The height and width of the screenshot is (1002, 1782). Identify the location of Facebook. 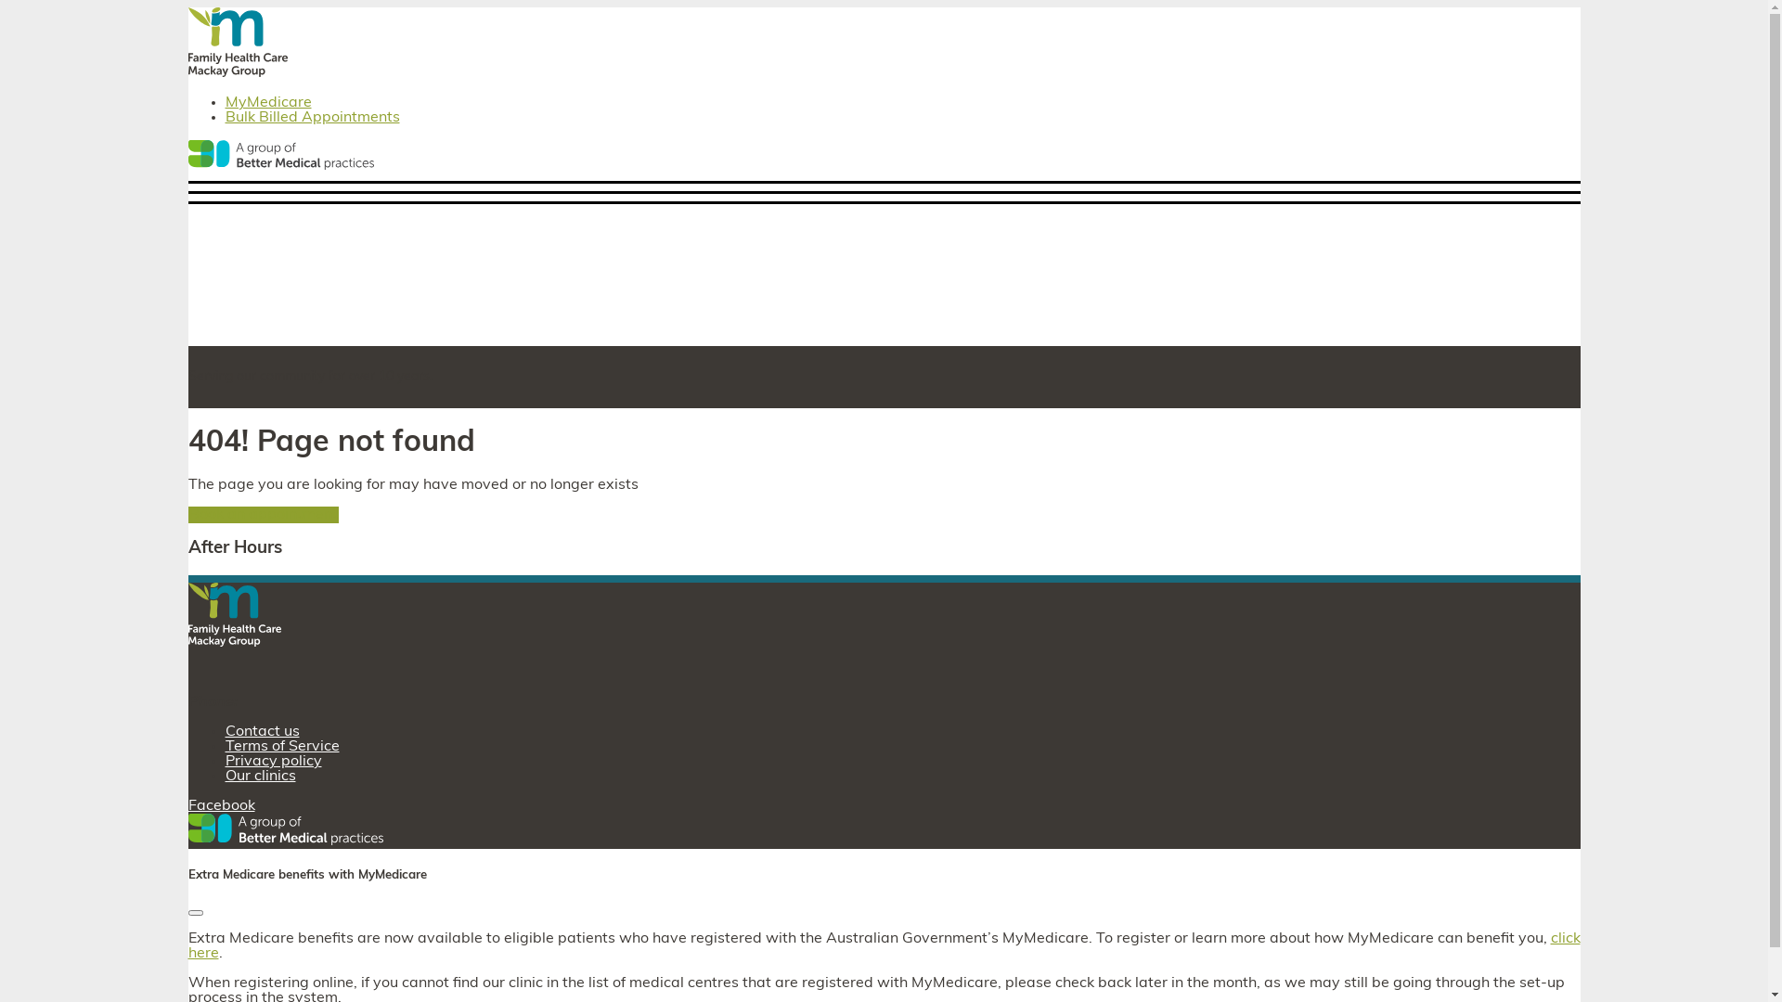
(221, 806).